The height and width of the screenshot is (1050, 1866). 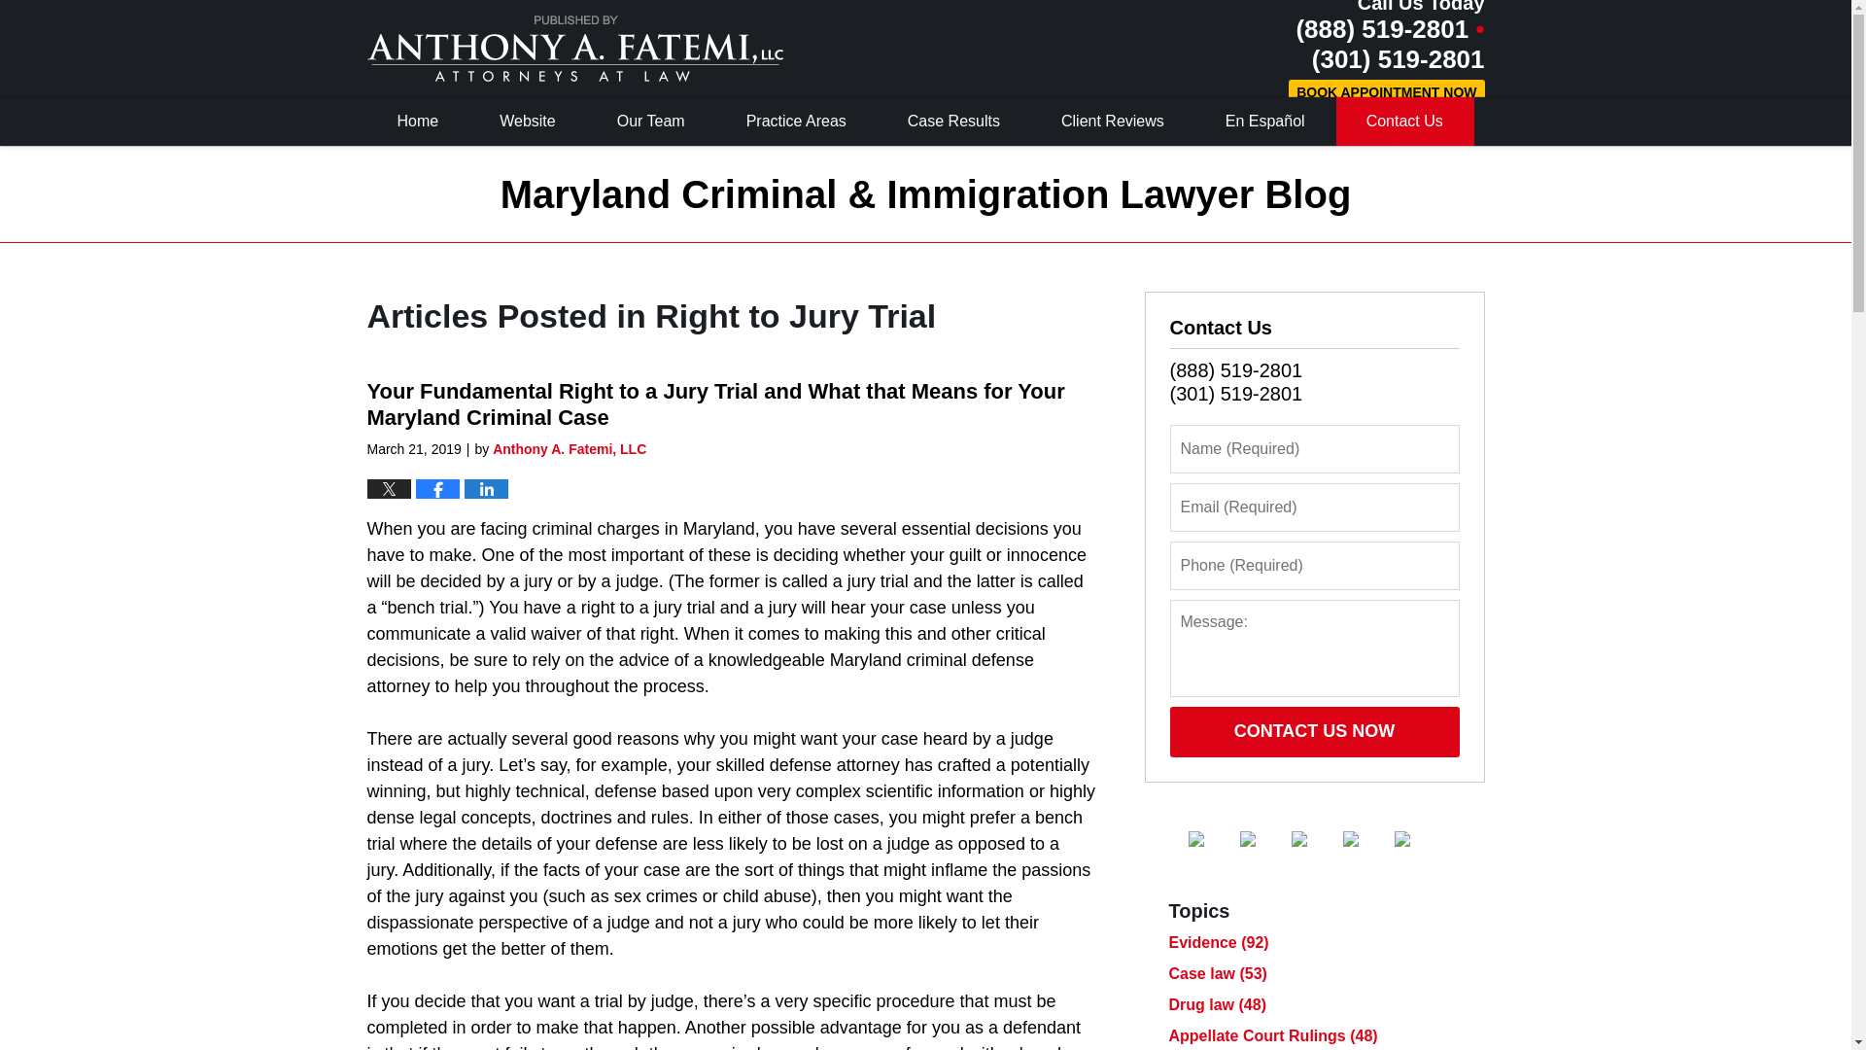 What do you see at coordinates (797, 122) in the screenshot?
I see `Practice Areas` at bounding box center [797, 122].